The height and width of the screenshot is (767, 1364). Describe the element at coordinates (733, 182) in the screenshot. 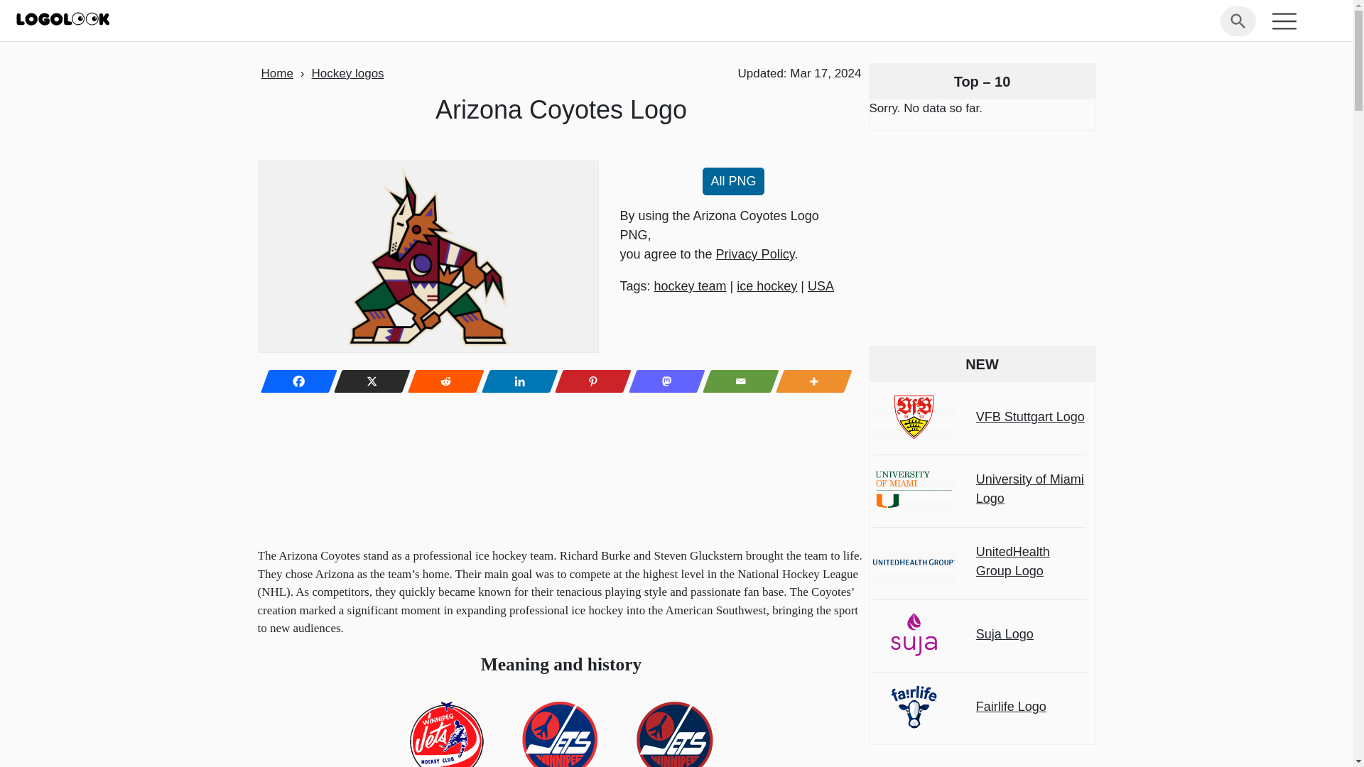

I see `All PNG` at that location.